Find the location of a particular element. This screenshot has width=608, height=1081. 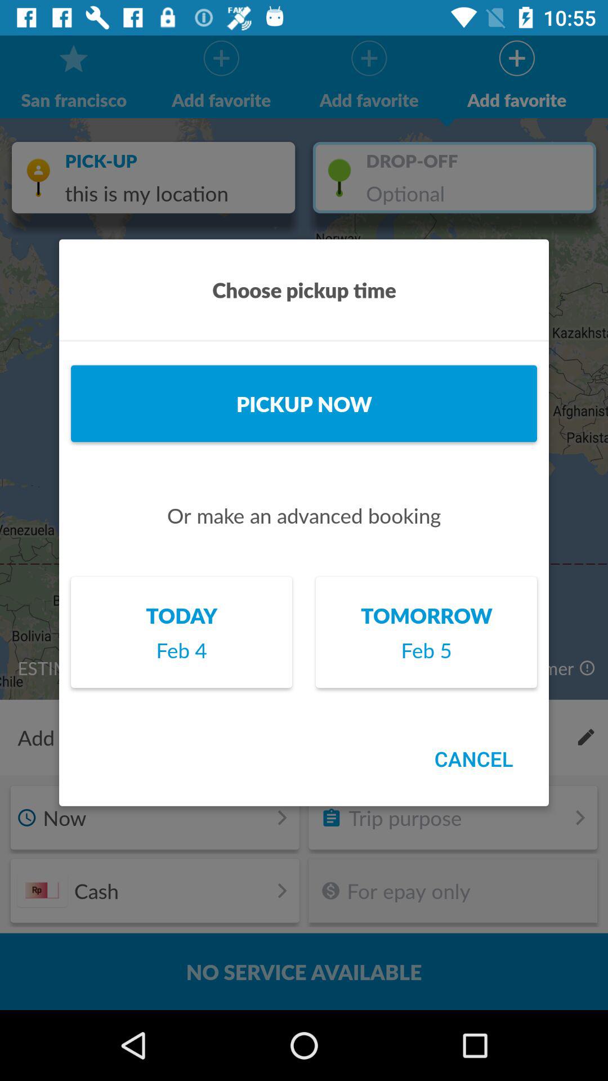

click the icon at the bottom right corner is located at coordinates (473, 759).